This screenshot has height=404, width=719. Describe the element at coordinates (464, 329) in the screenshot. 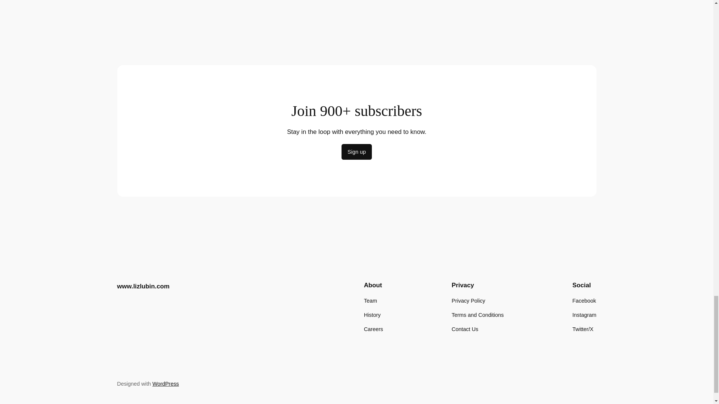

I see `Contact Us` at that location.